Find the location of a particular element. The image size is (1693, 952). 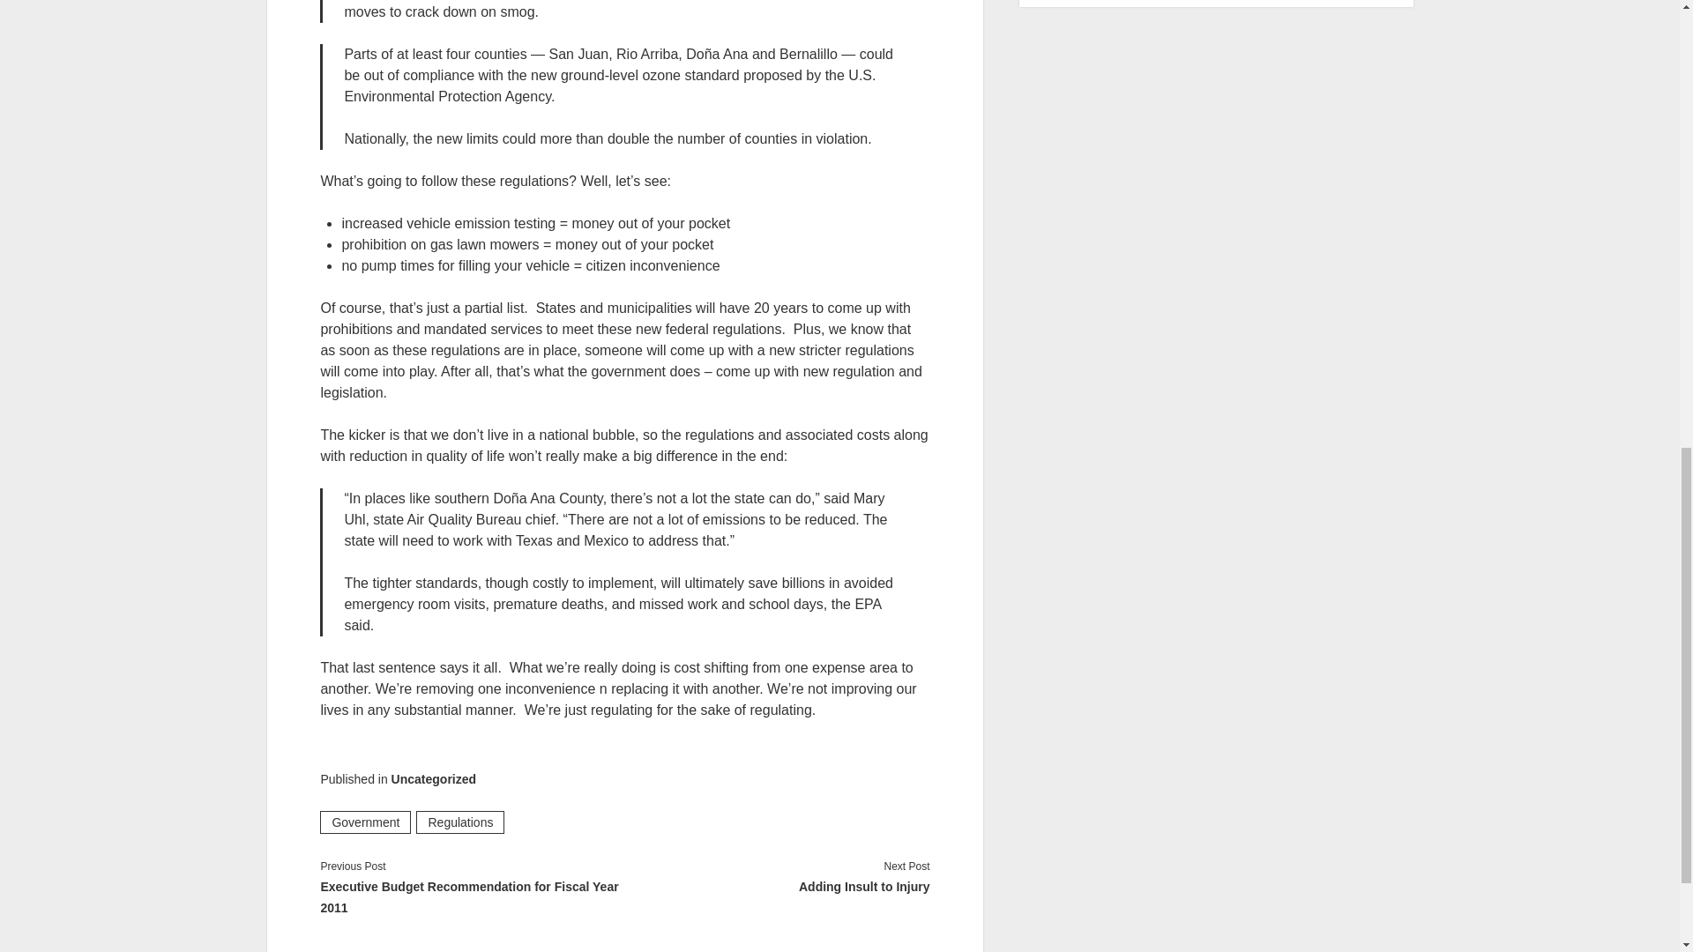

Regulations is located at coordinates (460, 822).